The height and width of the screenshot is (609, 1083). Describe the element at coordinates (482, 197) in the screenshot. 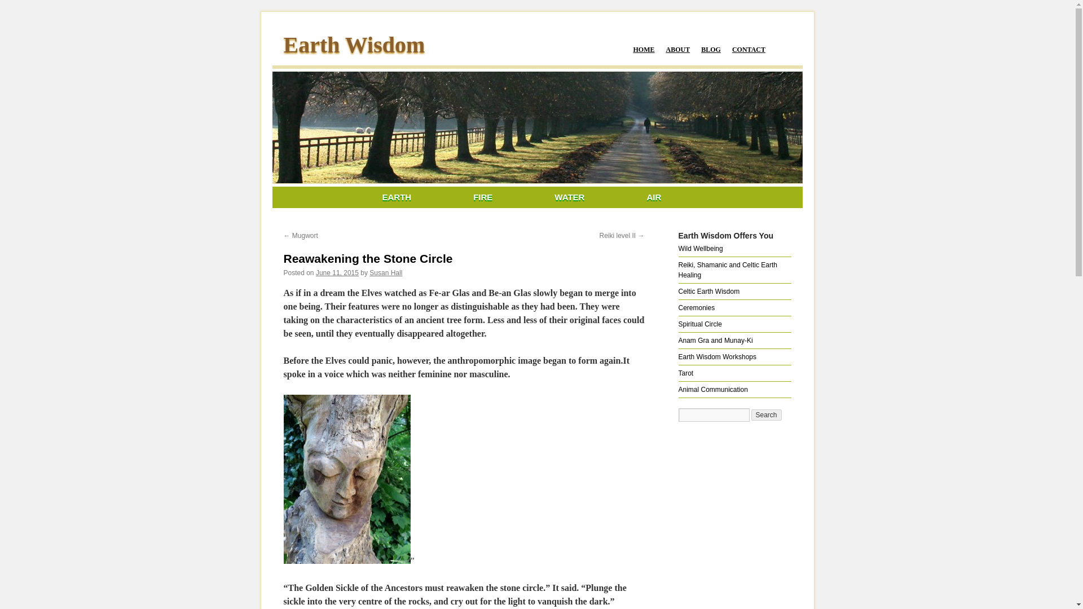

I see `Fire` at that location.